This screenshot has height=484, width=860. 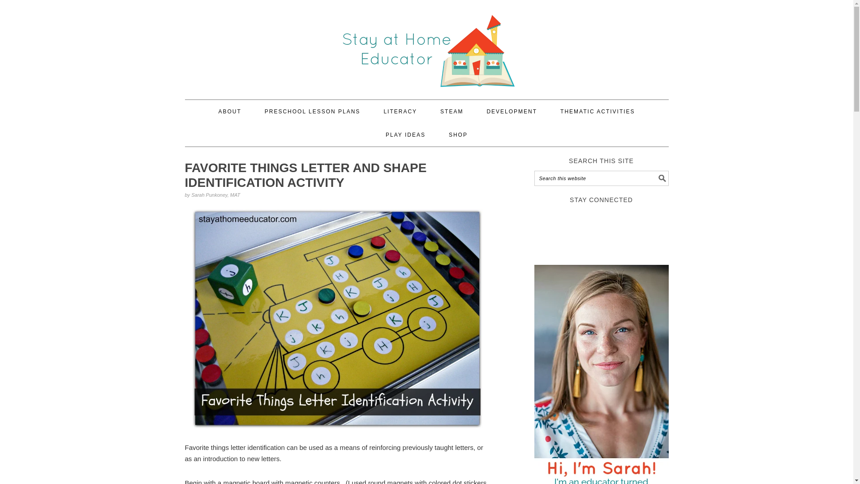 What do you see at coordinates (598, 111) in the screenshot?
I see `THEMATIC ACTIVITIES` at bounding box center [598, 111].